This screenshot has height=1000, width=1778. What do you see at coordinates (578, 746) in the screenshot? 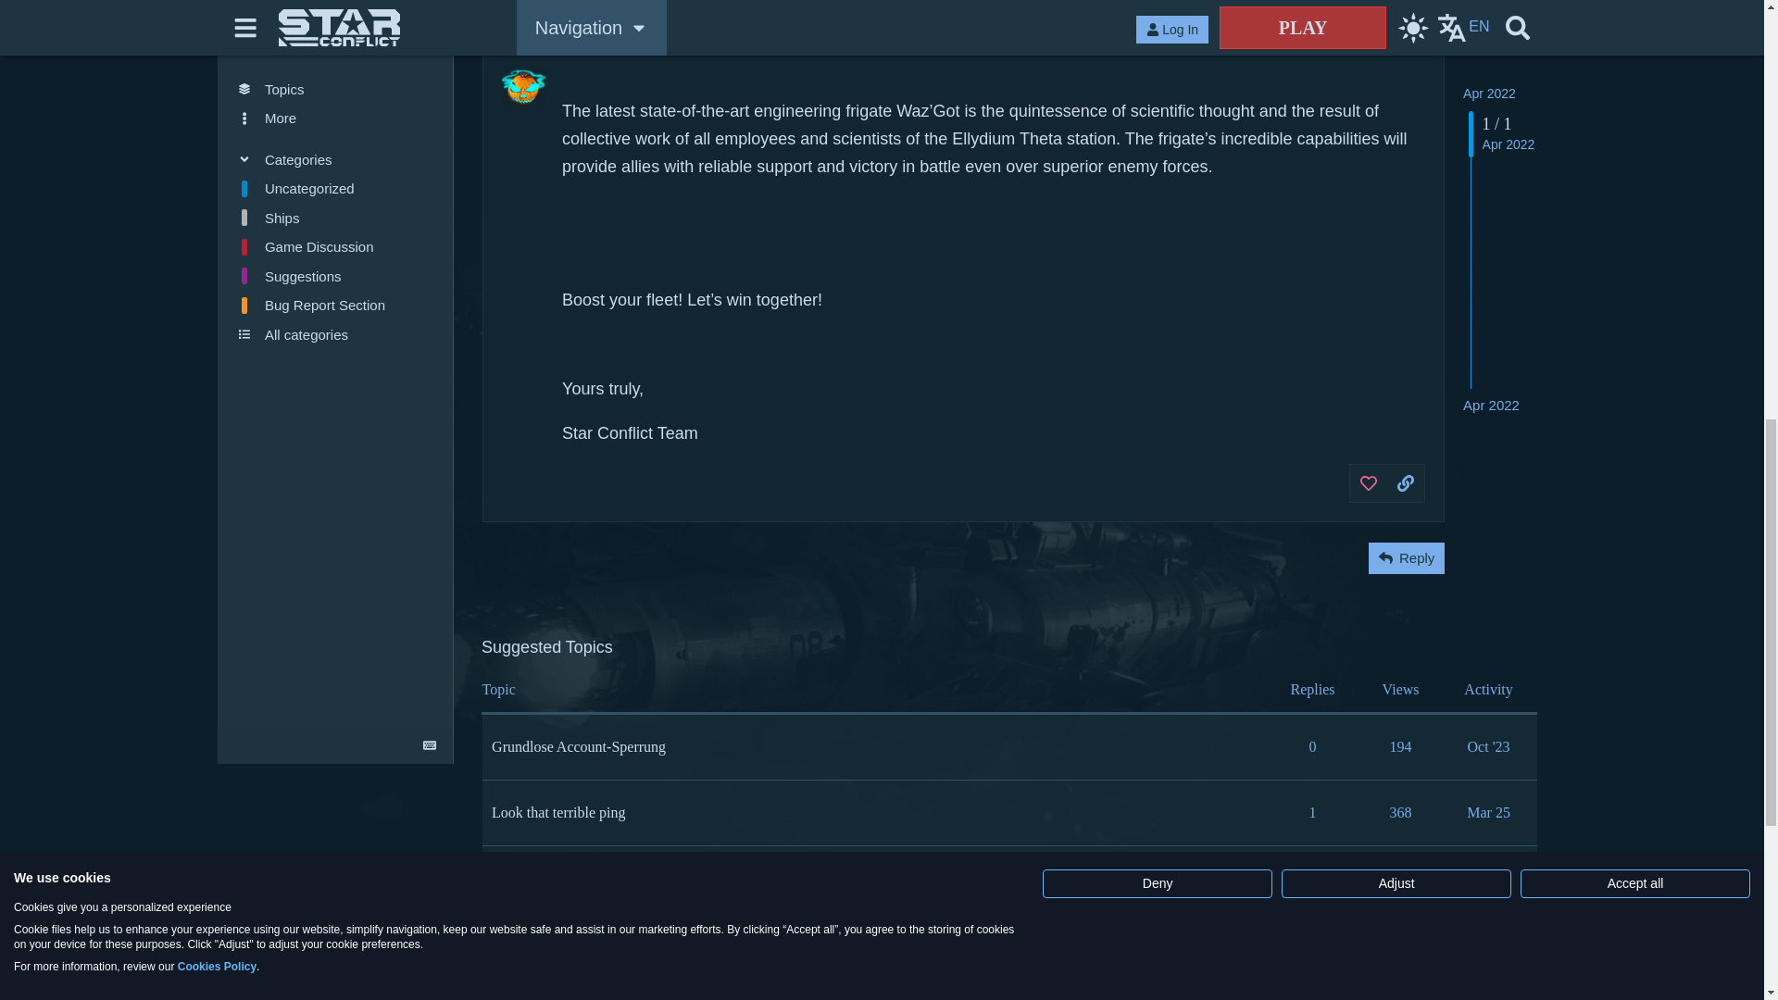
I see `Grundlose Account-Sperrung` at bounding box center [578, 746].